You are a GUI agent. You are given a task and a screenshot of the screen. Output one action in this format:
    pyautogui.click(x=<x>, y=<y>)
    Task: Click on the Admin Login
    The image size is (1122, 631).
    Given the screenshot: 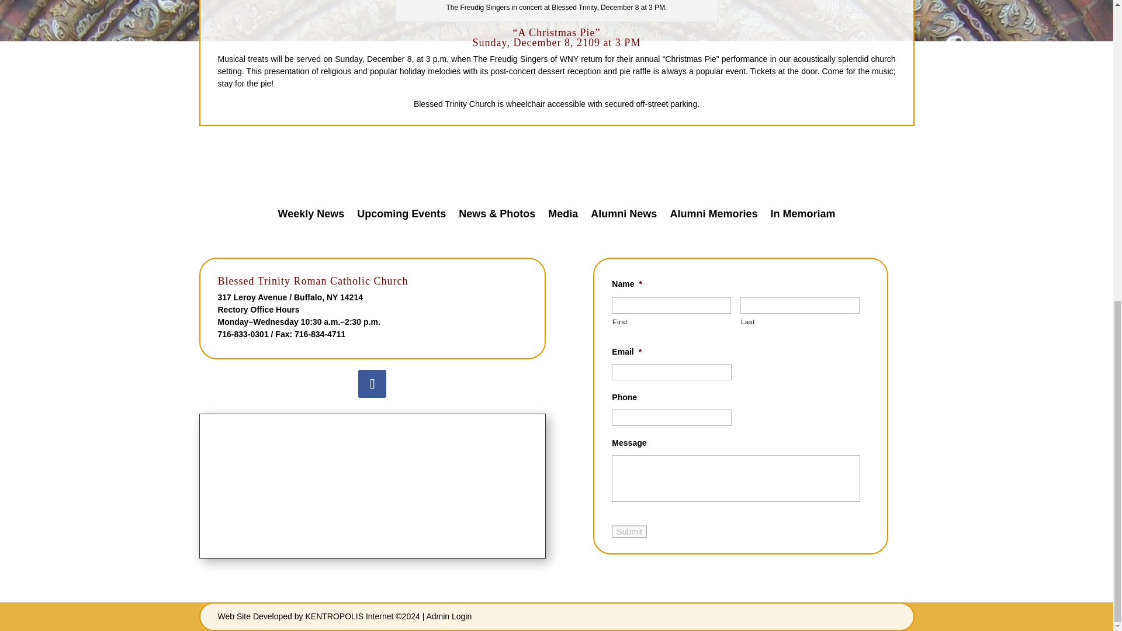 What is the action you would take?
    pyautogui.click(x=449, y=616)
    